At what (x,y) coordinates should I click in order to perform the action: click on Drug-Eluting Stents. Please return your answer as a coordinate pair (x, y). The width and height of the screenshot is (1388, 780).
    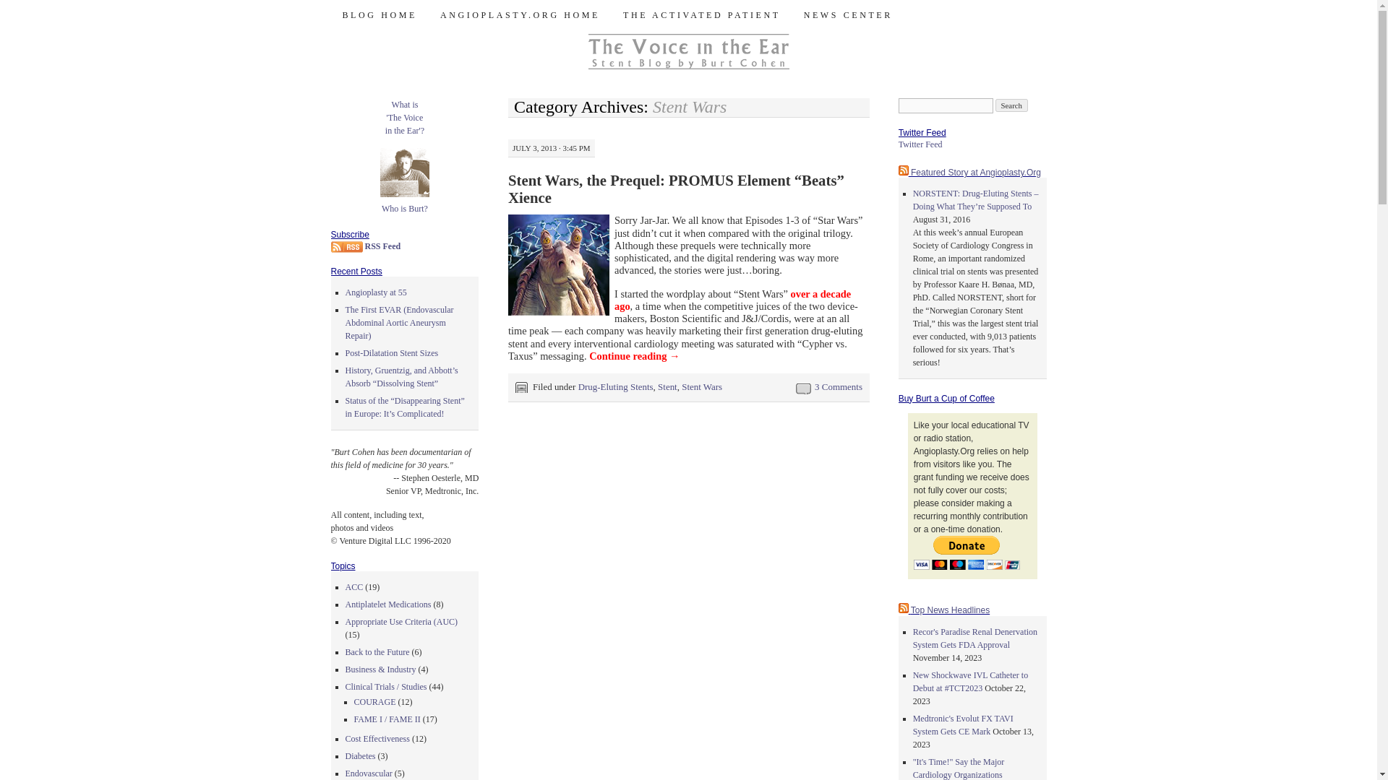
    Looking at the image, I should click on (405, 117).